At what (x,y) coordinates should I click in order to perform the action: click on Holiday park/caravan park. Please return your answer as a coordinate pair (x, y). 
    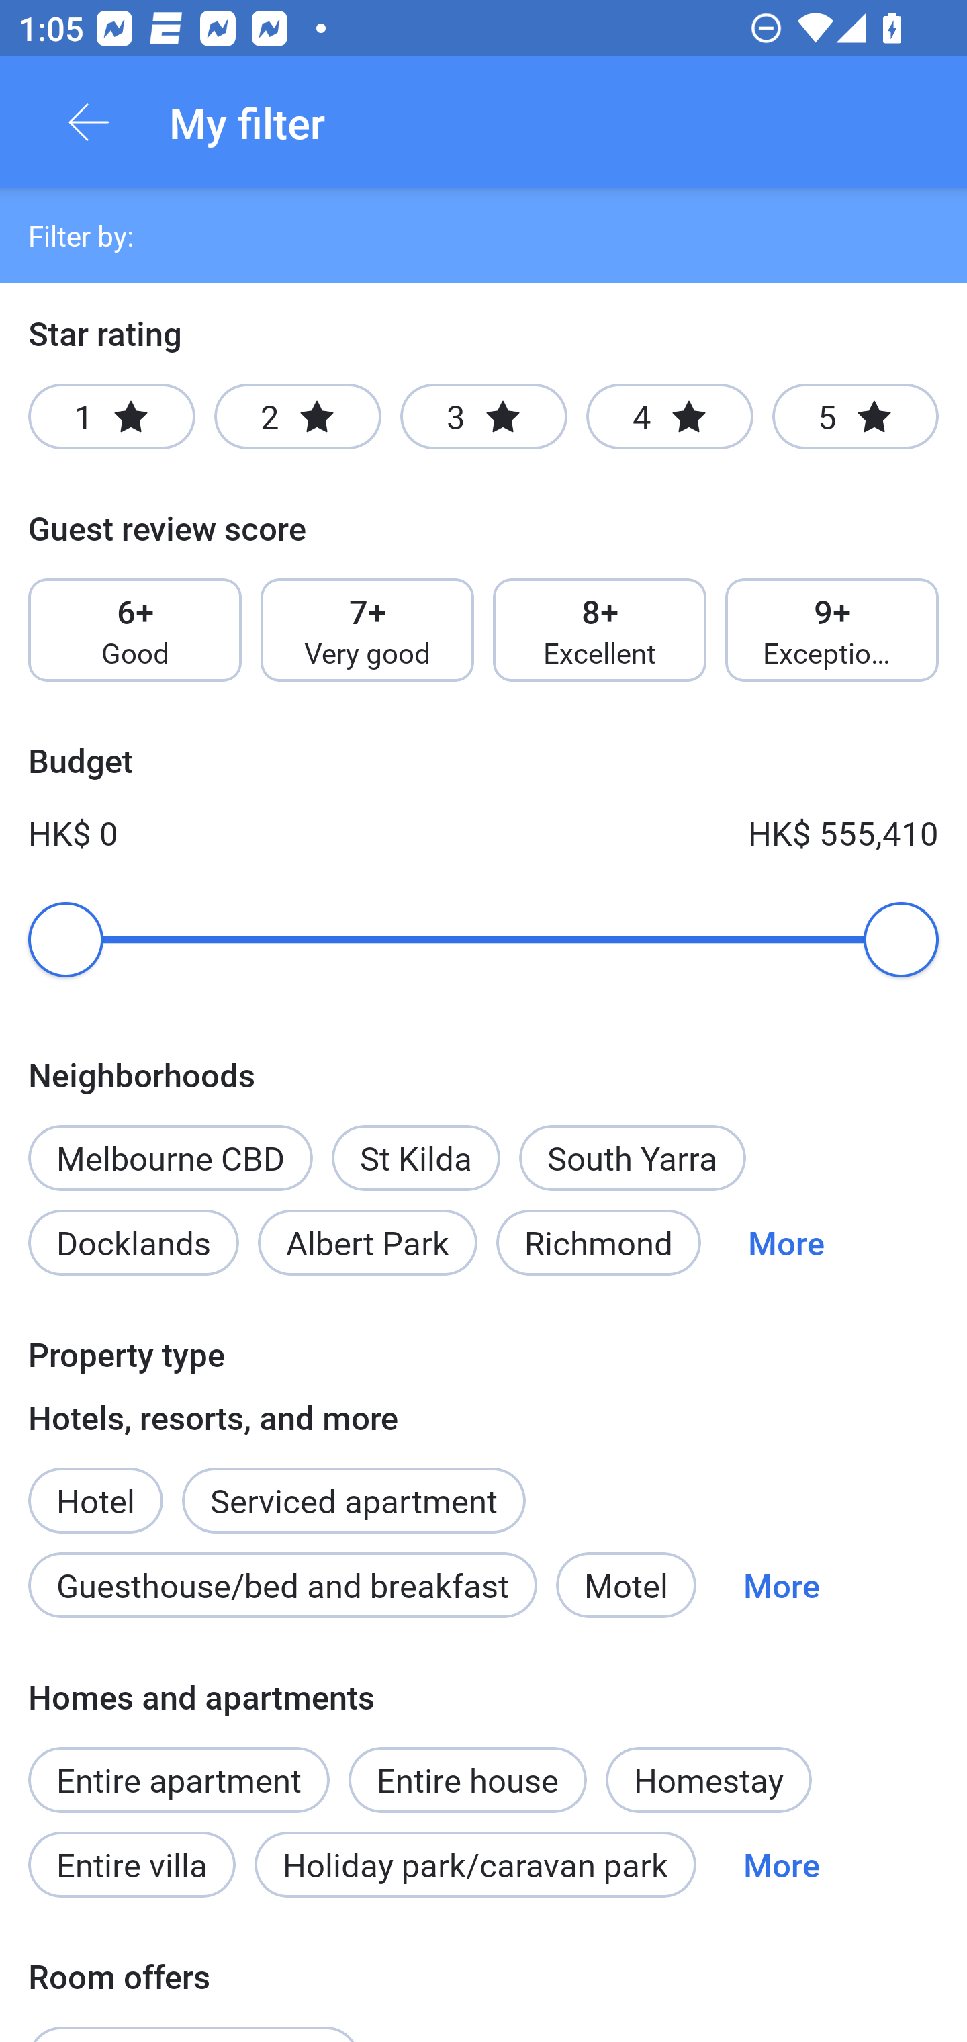
    Looking at the image, I should click on (475, 1865).